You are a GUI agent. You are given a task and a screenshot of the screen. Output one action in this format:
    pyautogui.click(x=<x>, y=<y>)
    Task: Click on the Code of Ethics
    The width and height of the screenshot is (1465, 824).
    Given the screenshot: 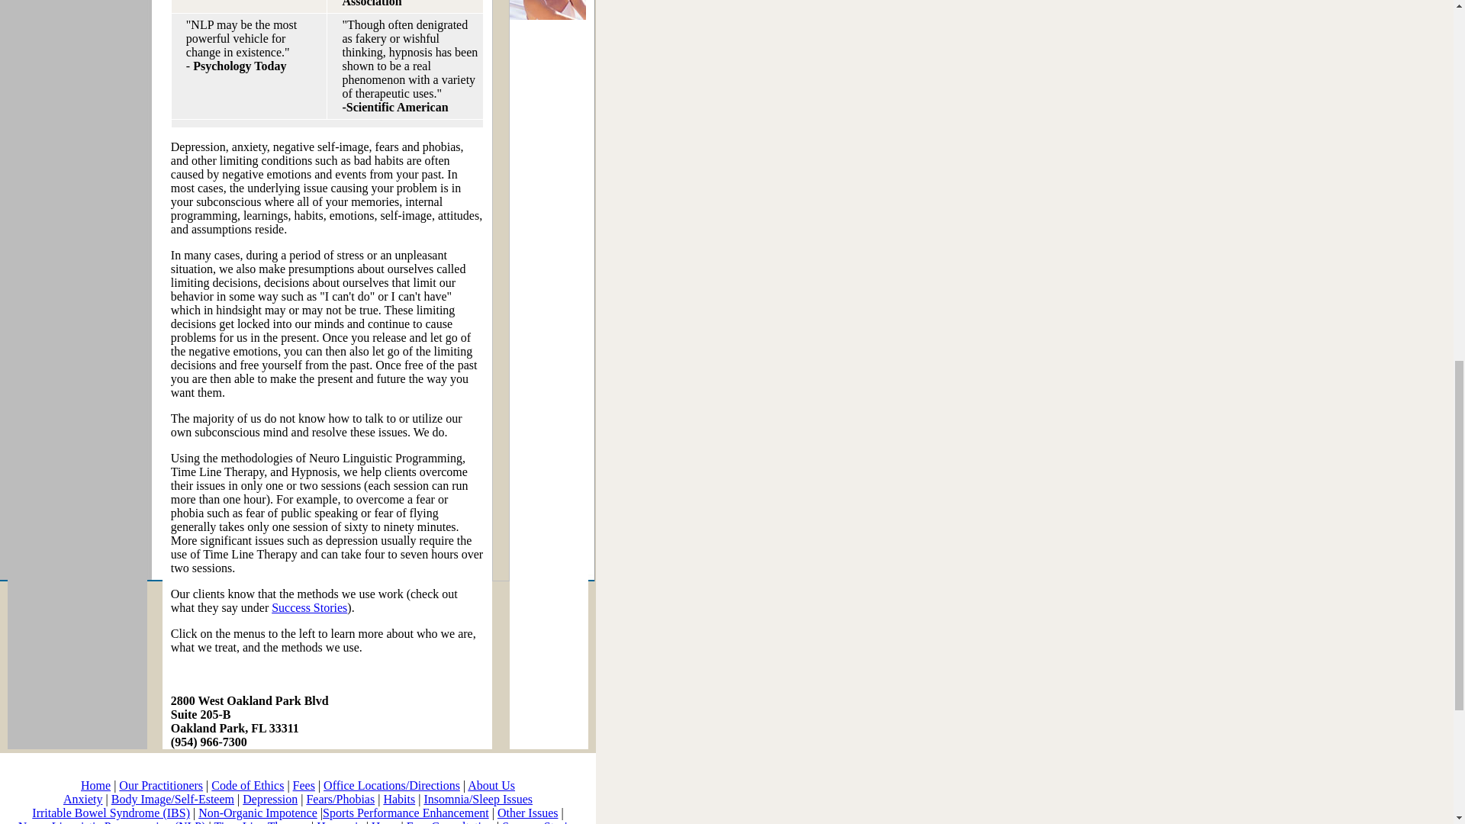 What is the action you would take?
    pyautogui.click(x=247, y=784)
    